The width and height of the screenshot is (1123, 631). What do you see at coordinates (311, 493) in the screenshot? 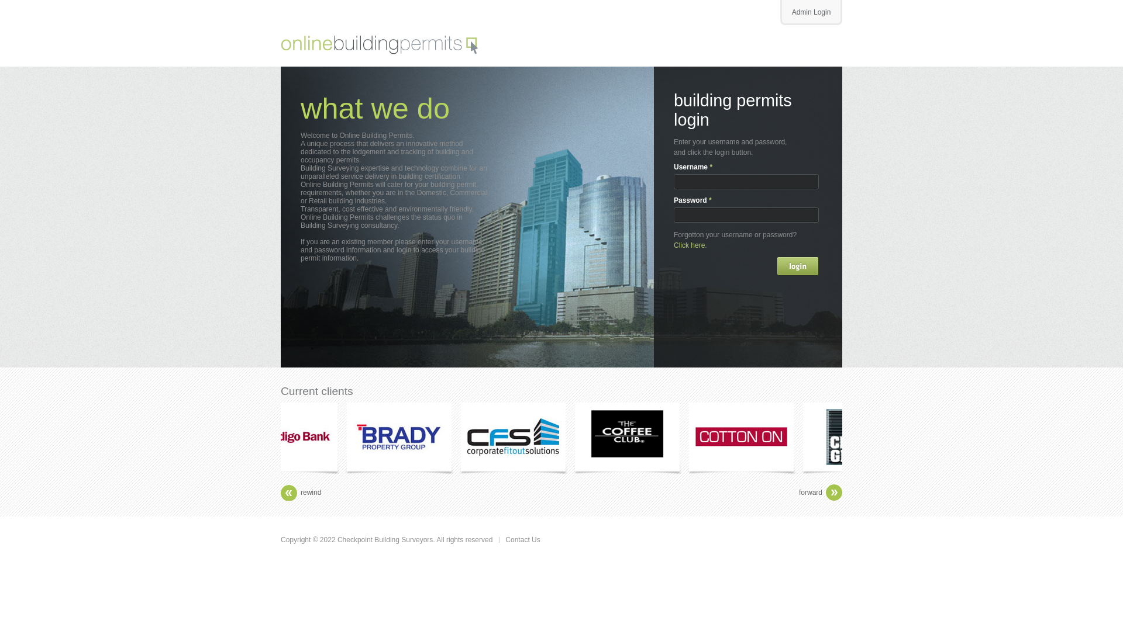
I see `rewind` at bounding box center [311, 493].